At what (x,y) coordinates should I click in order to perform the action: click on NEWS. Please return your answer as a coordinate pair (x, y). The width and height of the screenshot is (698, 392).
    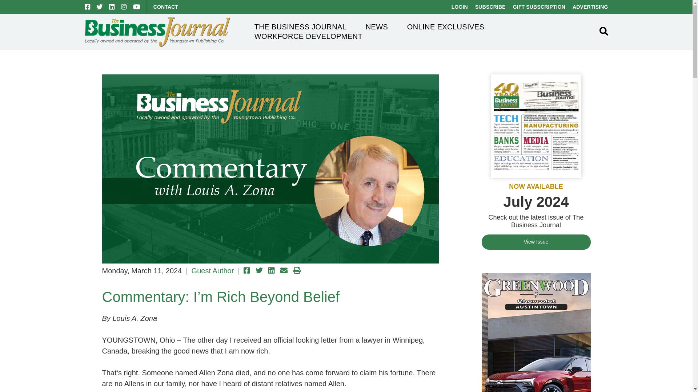
    Looking at the image, I should click on (377, 27).